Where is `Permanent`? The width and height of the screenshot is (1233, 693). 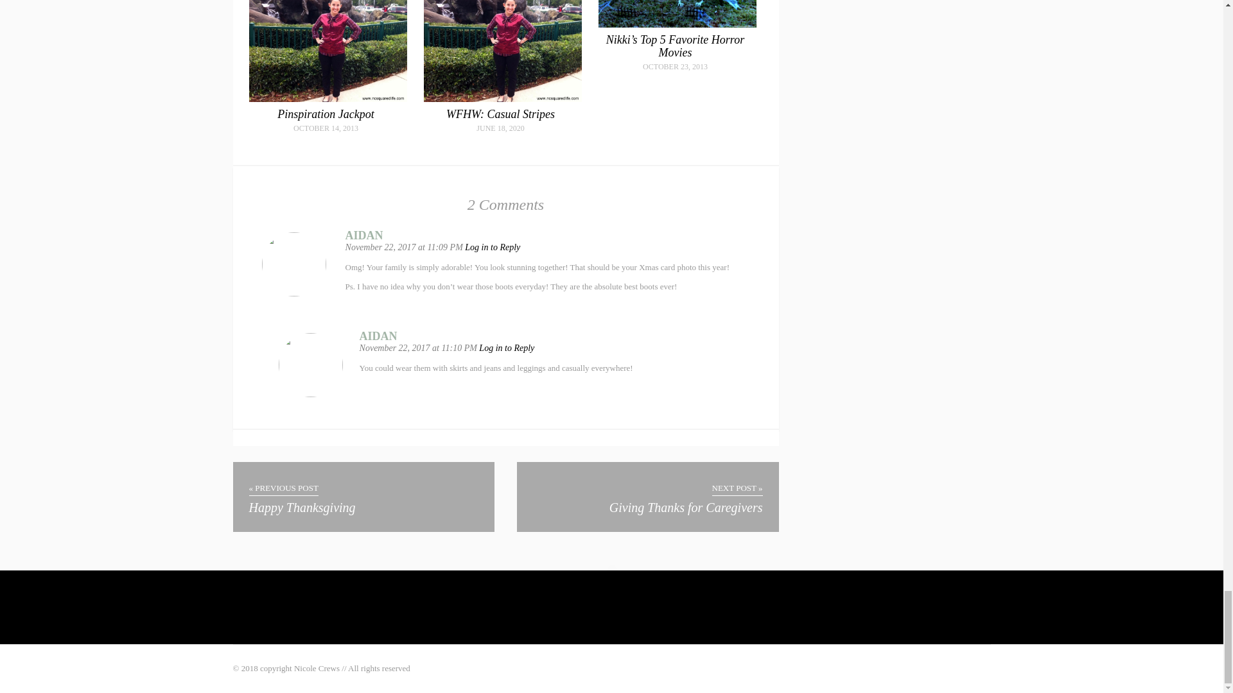
Permanent is located at coordinates (677, 24).